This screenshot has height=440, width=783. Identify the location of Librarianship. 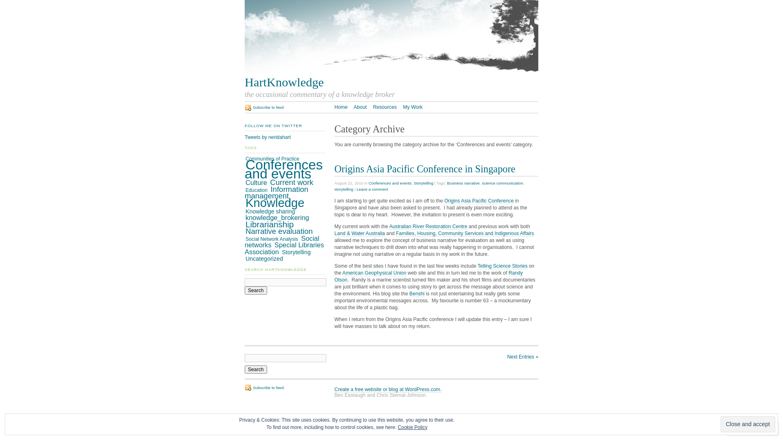
(270, 224).